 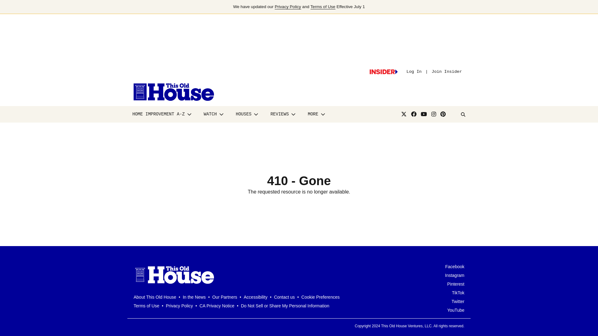 I want to click on Terms of Use, so click(x=323, y=7).